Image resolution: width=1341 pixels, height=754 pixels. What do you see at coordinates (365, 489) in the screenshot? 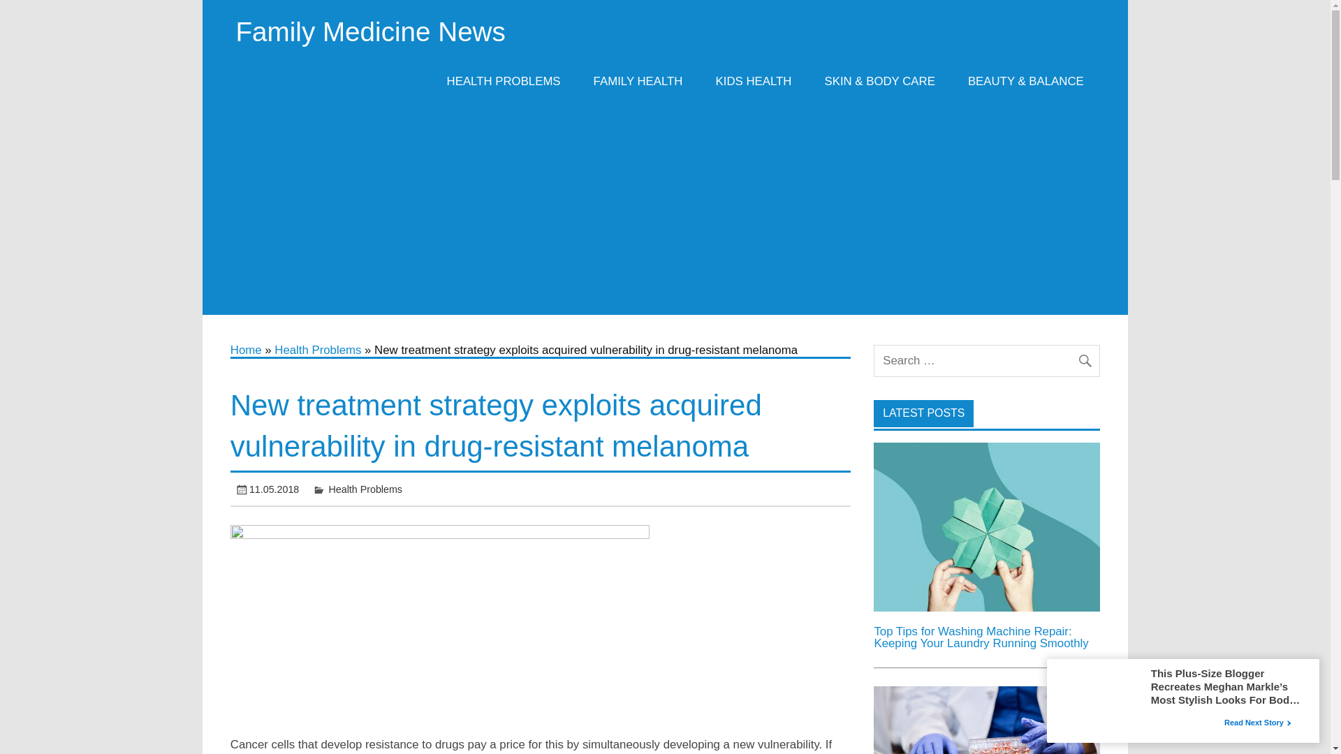
I see `Health Problems` at bounding box center [365, 489].